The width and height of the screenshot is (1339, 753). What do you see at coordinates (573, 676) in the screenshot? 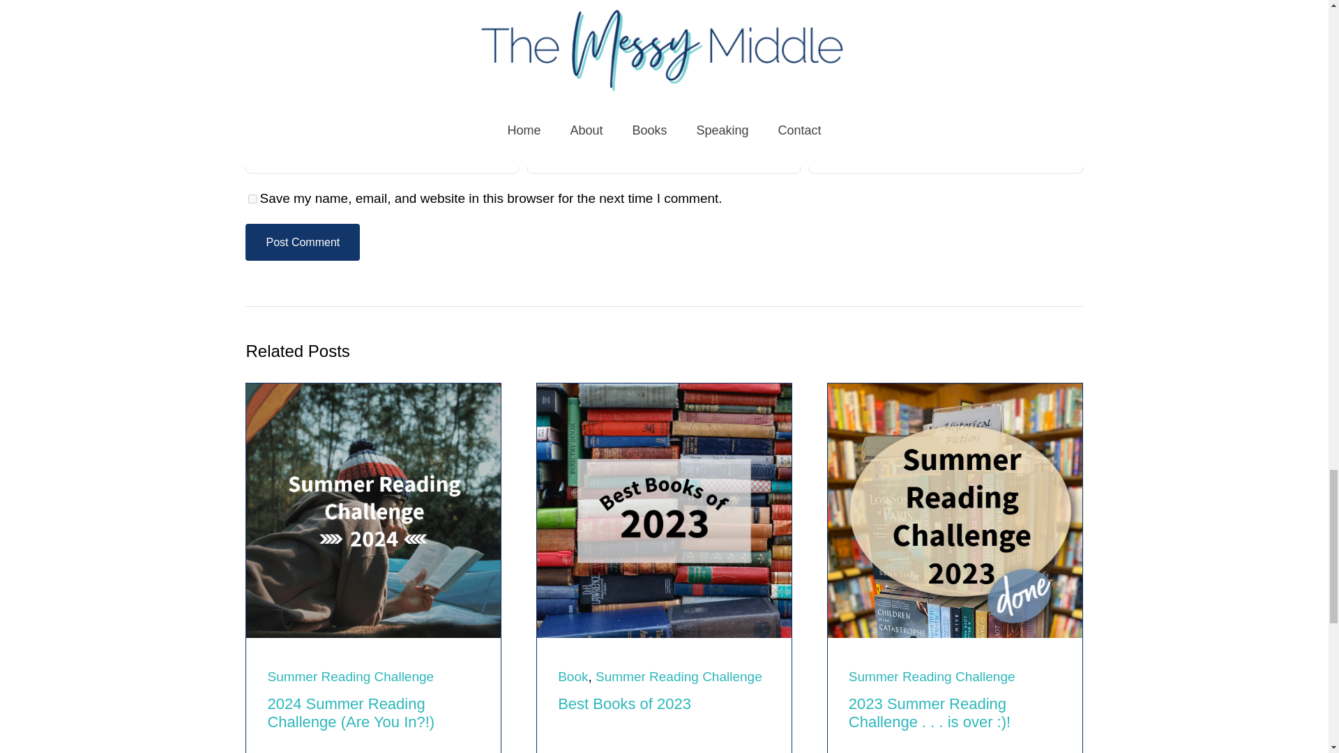
I see `Book` at bounding box center [573, 676].